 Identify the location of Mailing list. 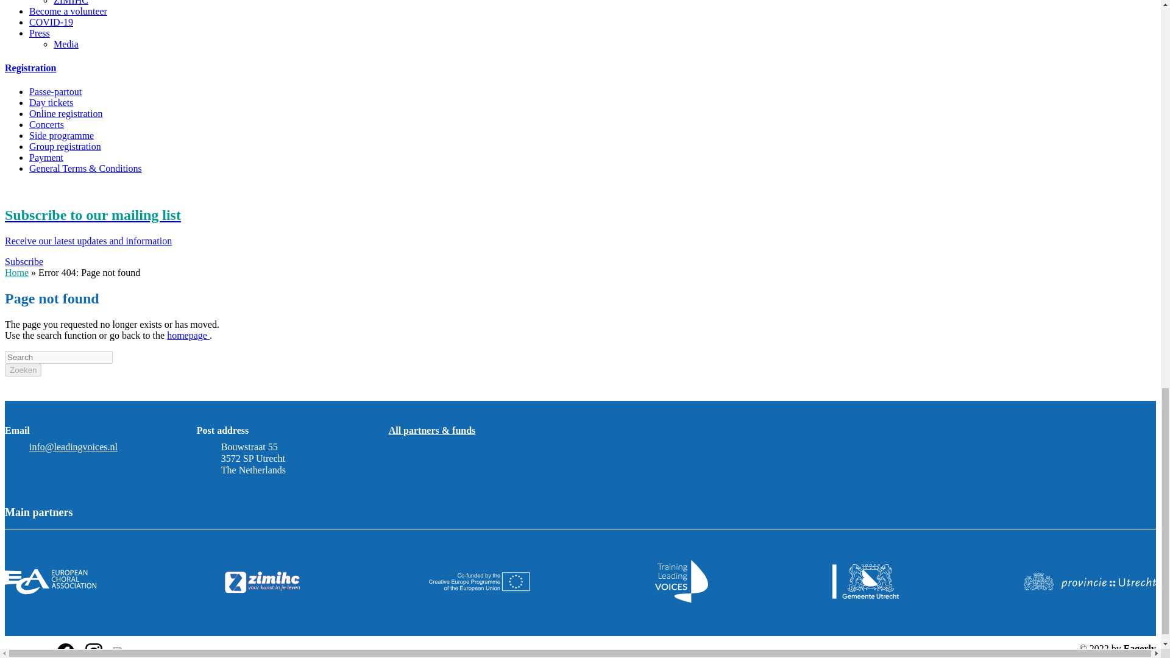
(580, 237).